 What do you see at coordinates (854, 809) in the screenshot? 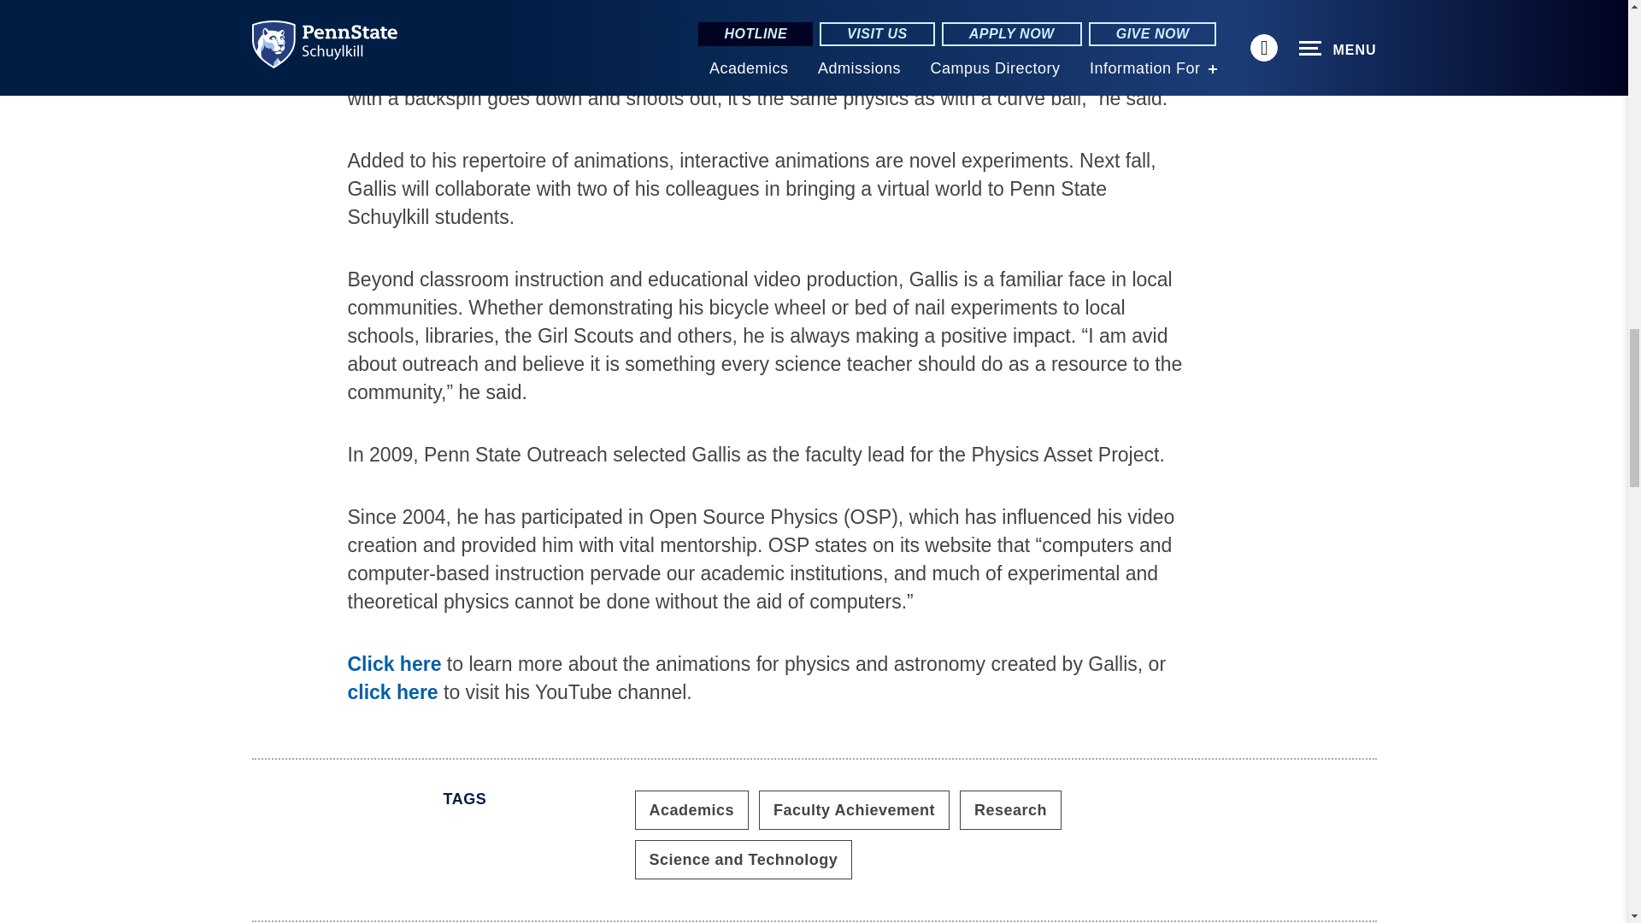
I see `Content tagged with Faculty Achievement` at bounding box center [854, 809].